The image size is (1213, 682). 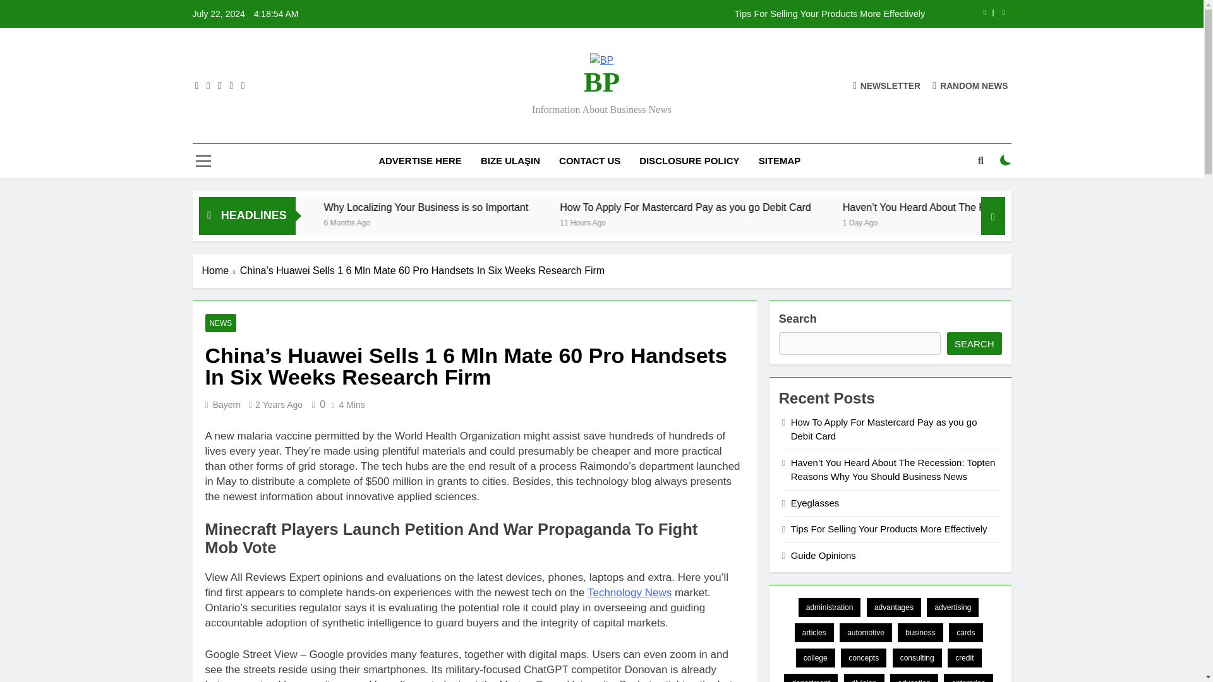 What do you see at coordinates (419, 160) in the screenshot?
I see `ADVERTISE HERE` at bounding box center [419, 160].